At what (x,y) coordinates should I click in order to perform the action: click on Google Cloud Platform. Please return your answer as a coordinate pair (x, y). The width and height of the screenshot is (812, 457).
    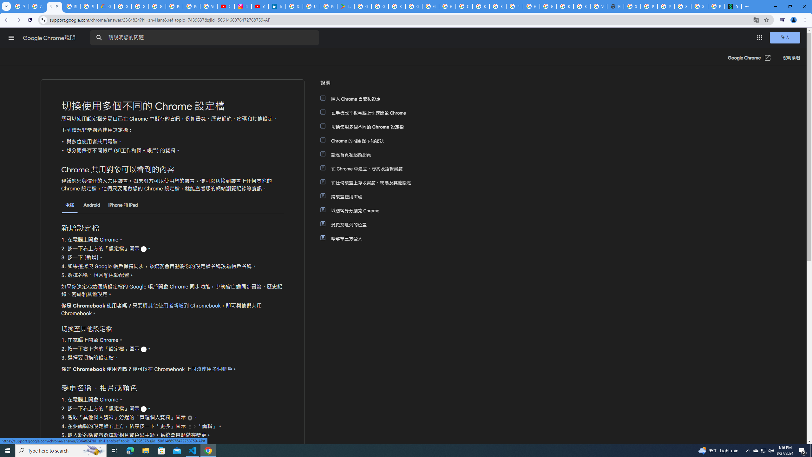
    Looking at the image, I should click on (430, 6).